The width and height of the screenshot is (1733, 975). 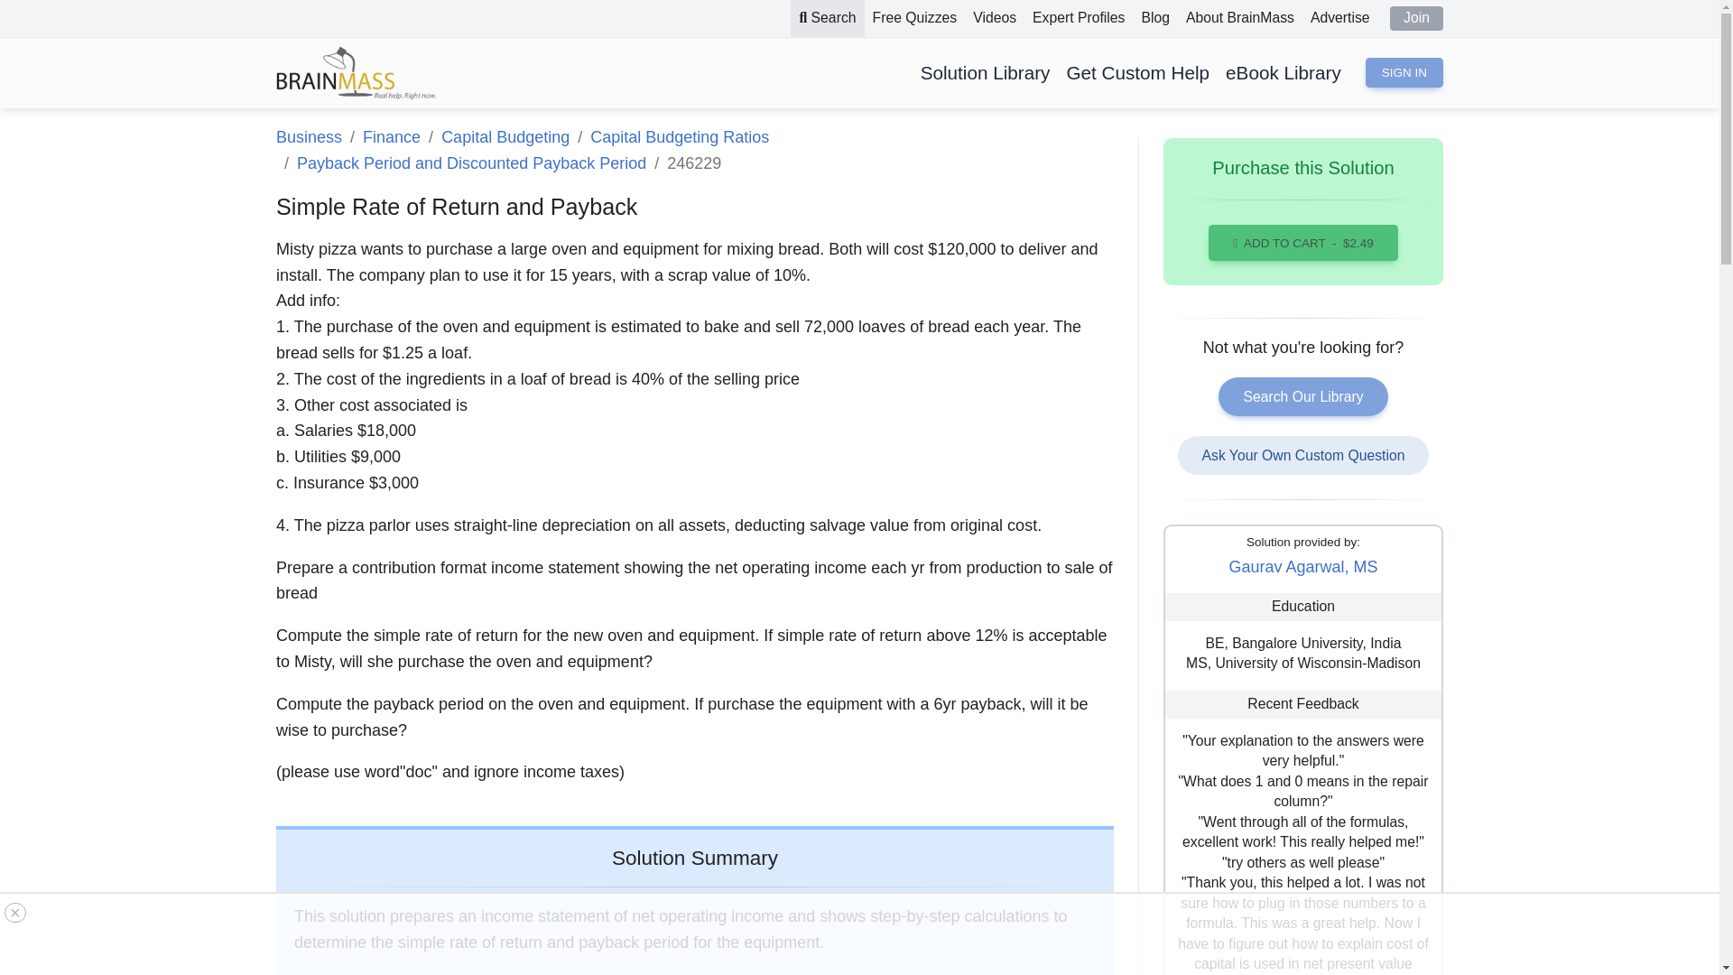 What do you see at coordinates (505, 137) in the screenshot?
I see `Capital Budgeting` at bounding box center [505, 137].